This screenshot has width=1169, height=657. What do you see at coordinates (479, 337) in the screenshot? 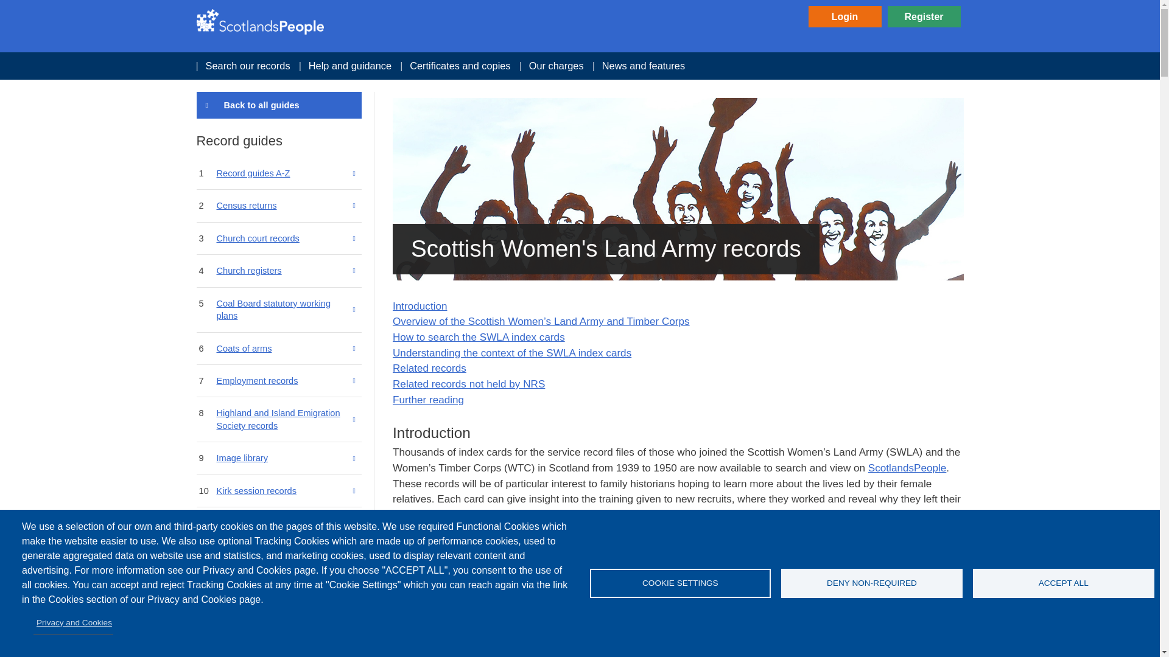
I see `How to search the SWLA index cards` at bounding box center [479, 337].